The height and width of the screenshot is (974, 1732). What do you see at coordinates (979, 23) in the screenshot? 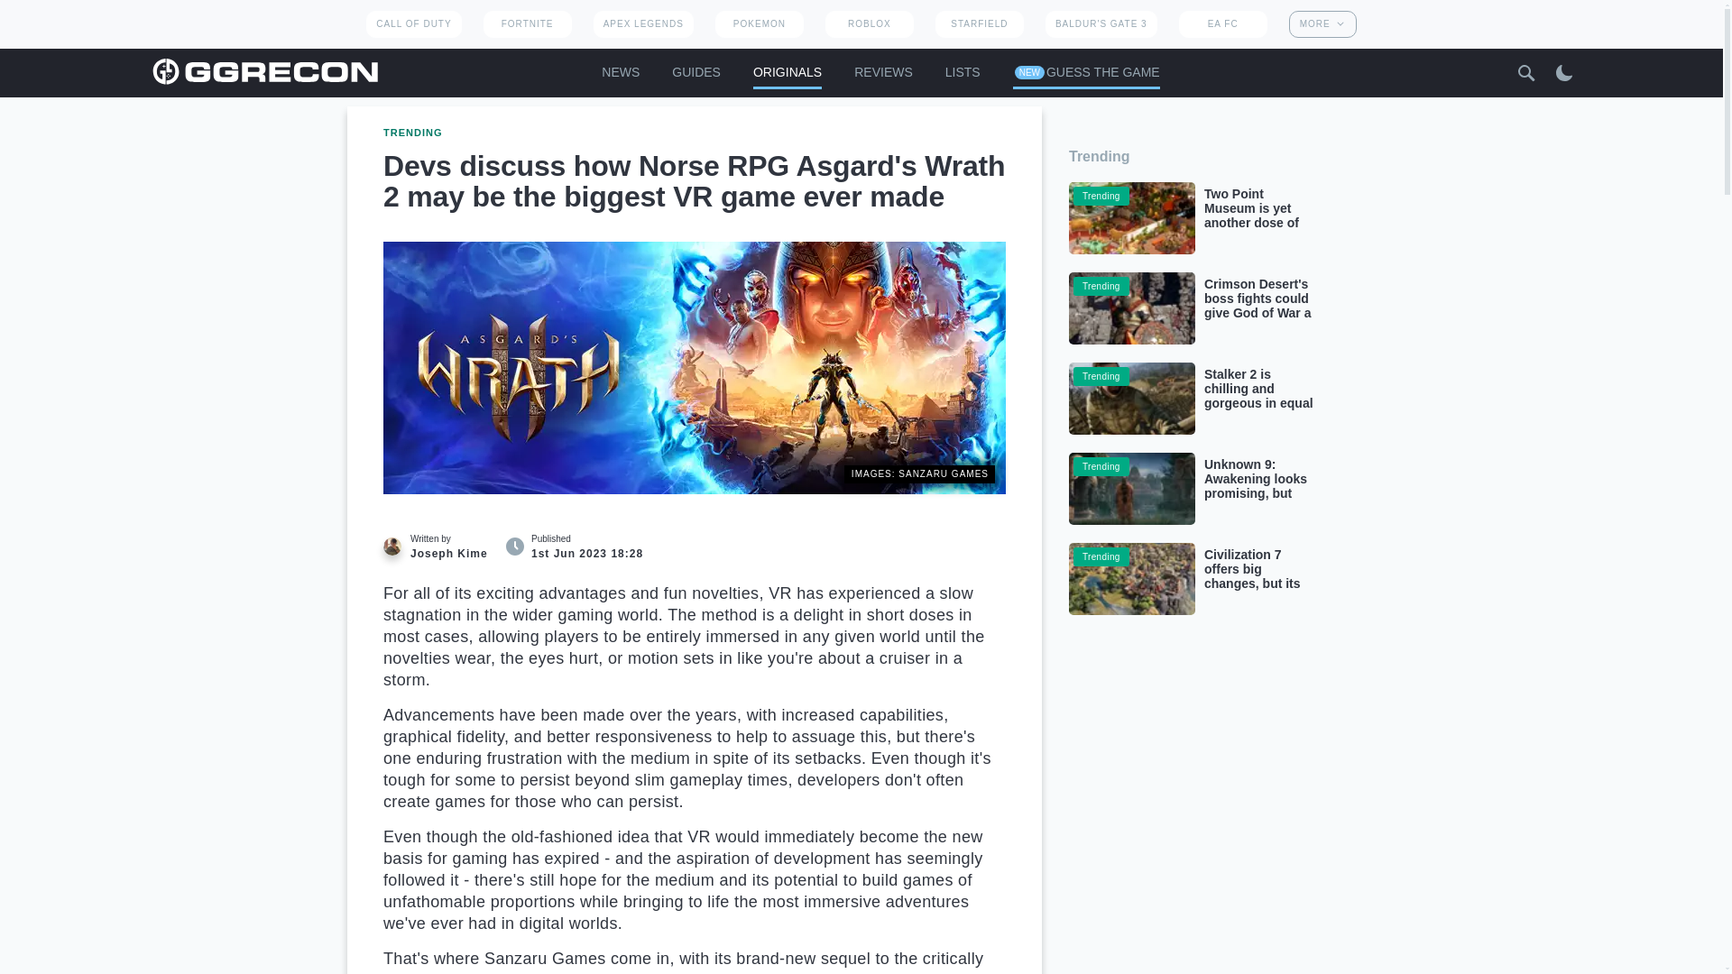
I see `STARFIELD` at bounding box center [979, 23].